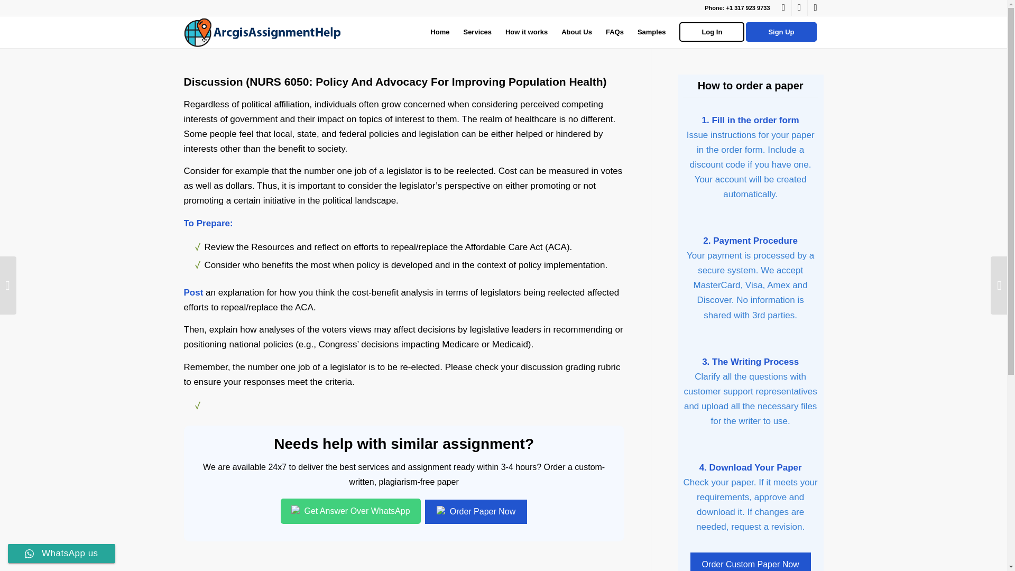  What do you see at coordinates (351, 511) in the screenshot?
I see `Get Answer Over WhatsApp` at bounding box center [351, 511].